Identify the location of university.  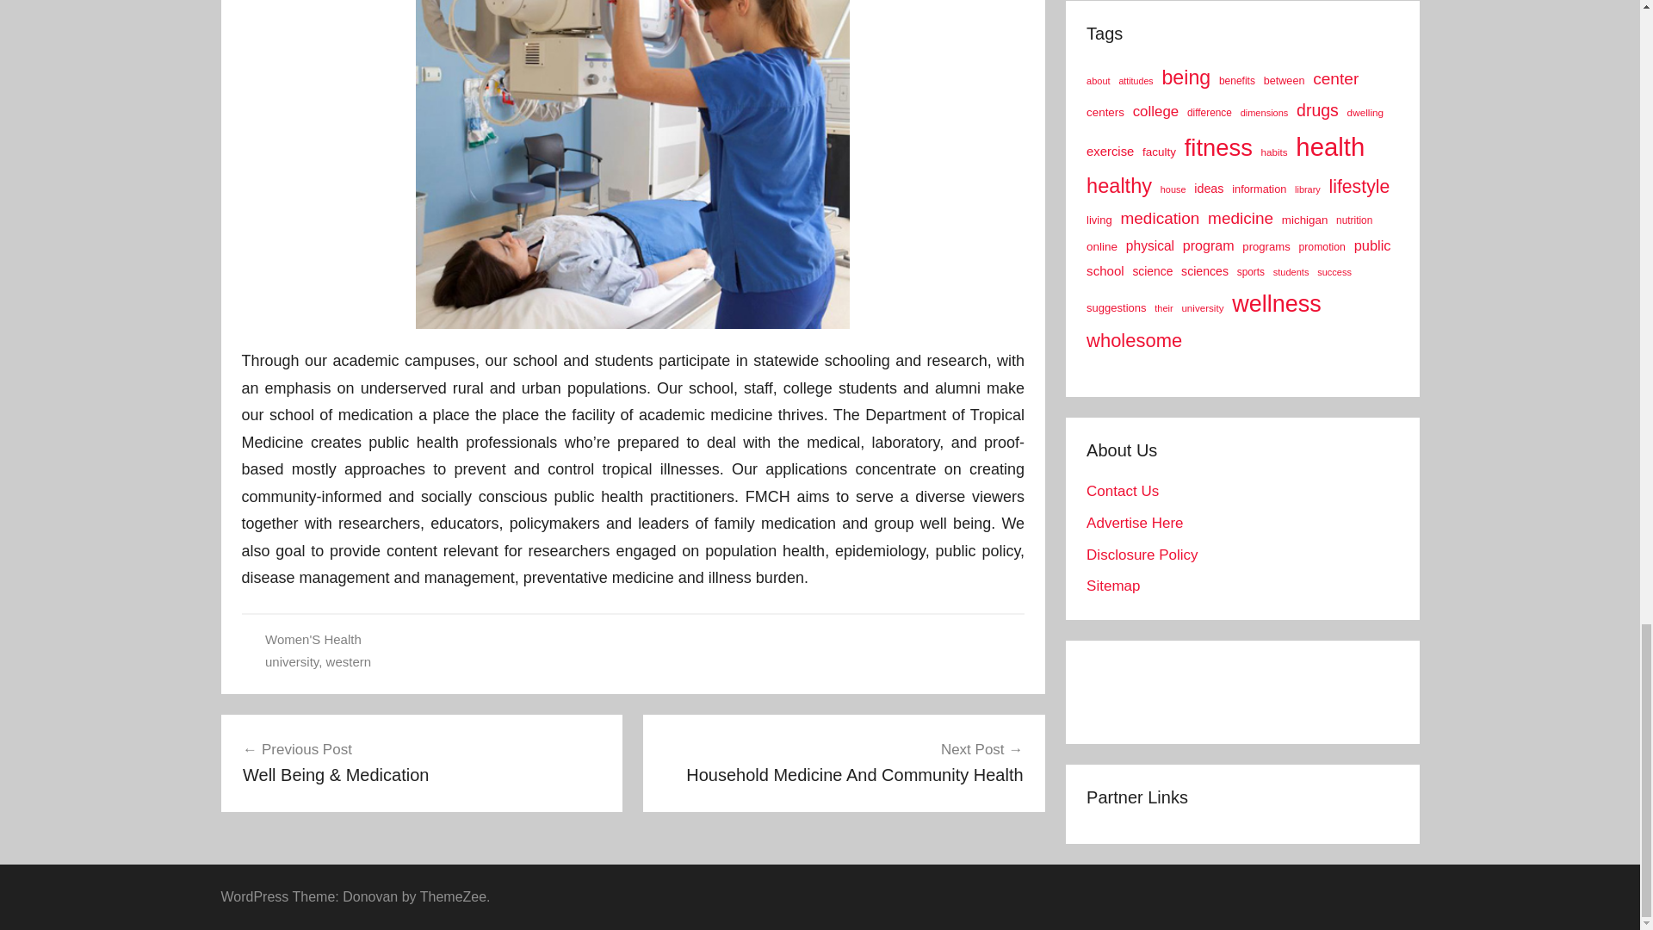
(291, 661).